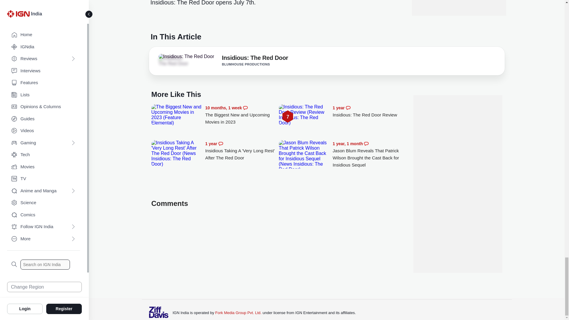 This screenshot has width=569, height=320. Describe the element at coordinates (177, 153) in the screenshot. I see `Insidious Taking A 'Very Long Rest' After The Red Door` at that location.